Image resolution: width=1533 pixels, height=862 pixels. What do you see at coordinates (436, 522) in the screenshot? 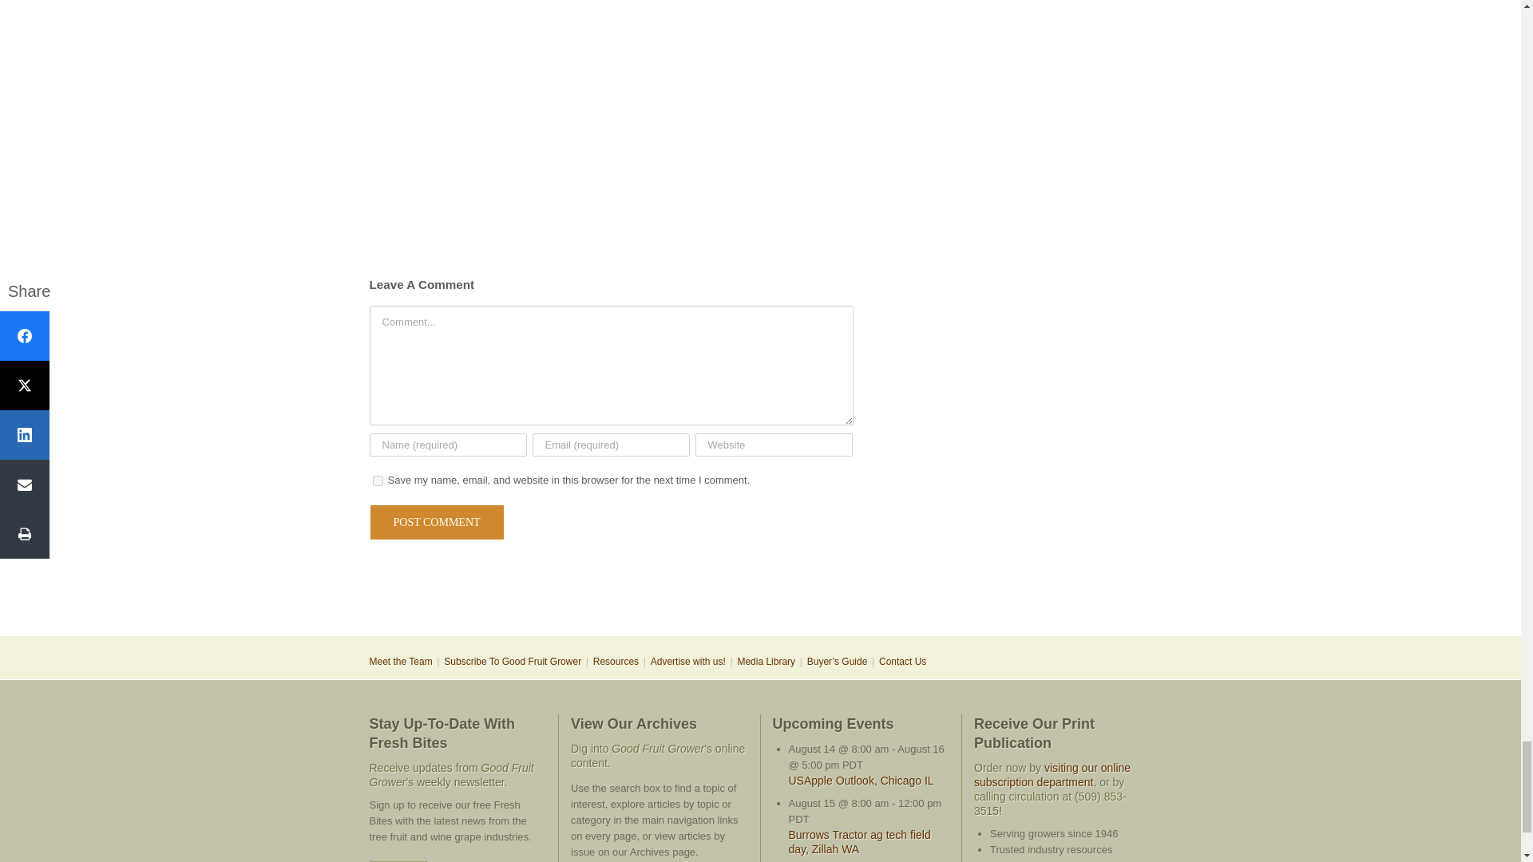
I see `Post Comment` at bounding box center [436, 522].